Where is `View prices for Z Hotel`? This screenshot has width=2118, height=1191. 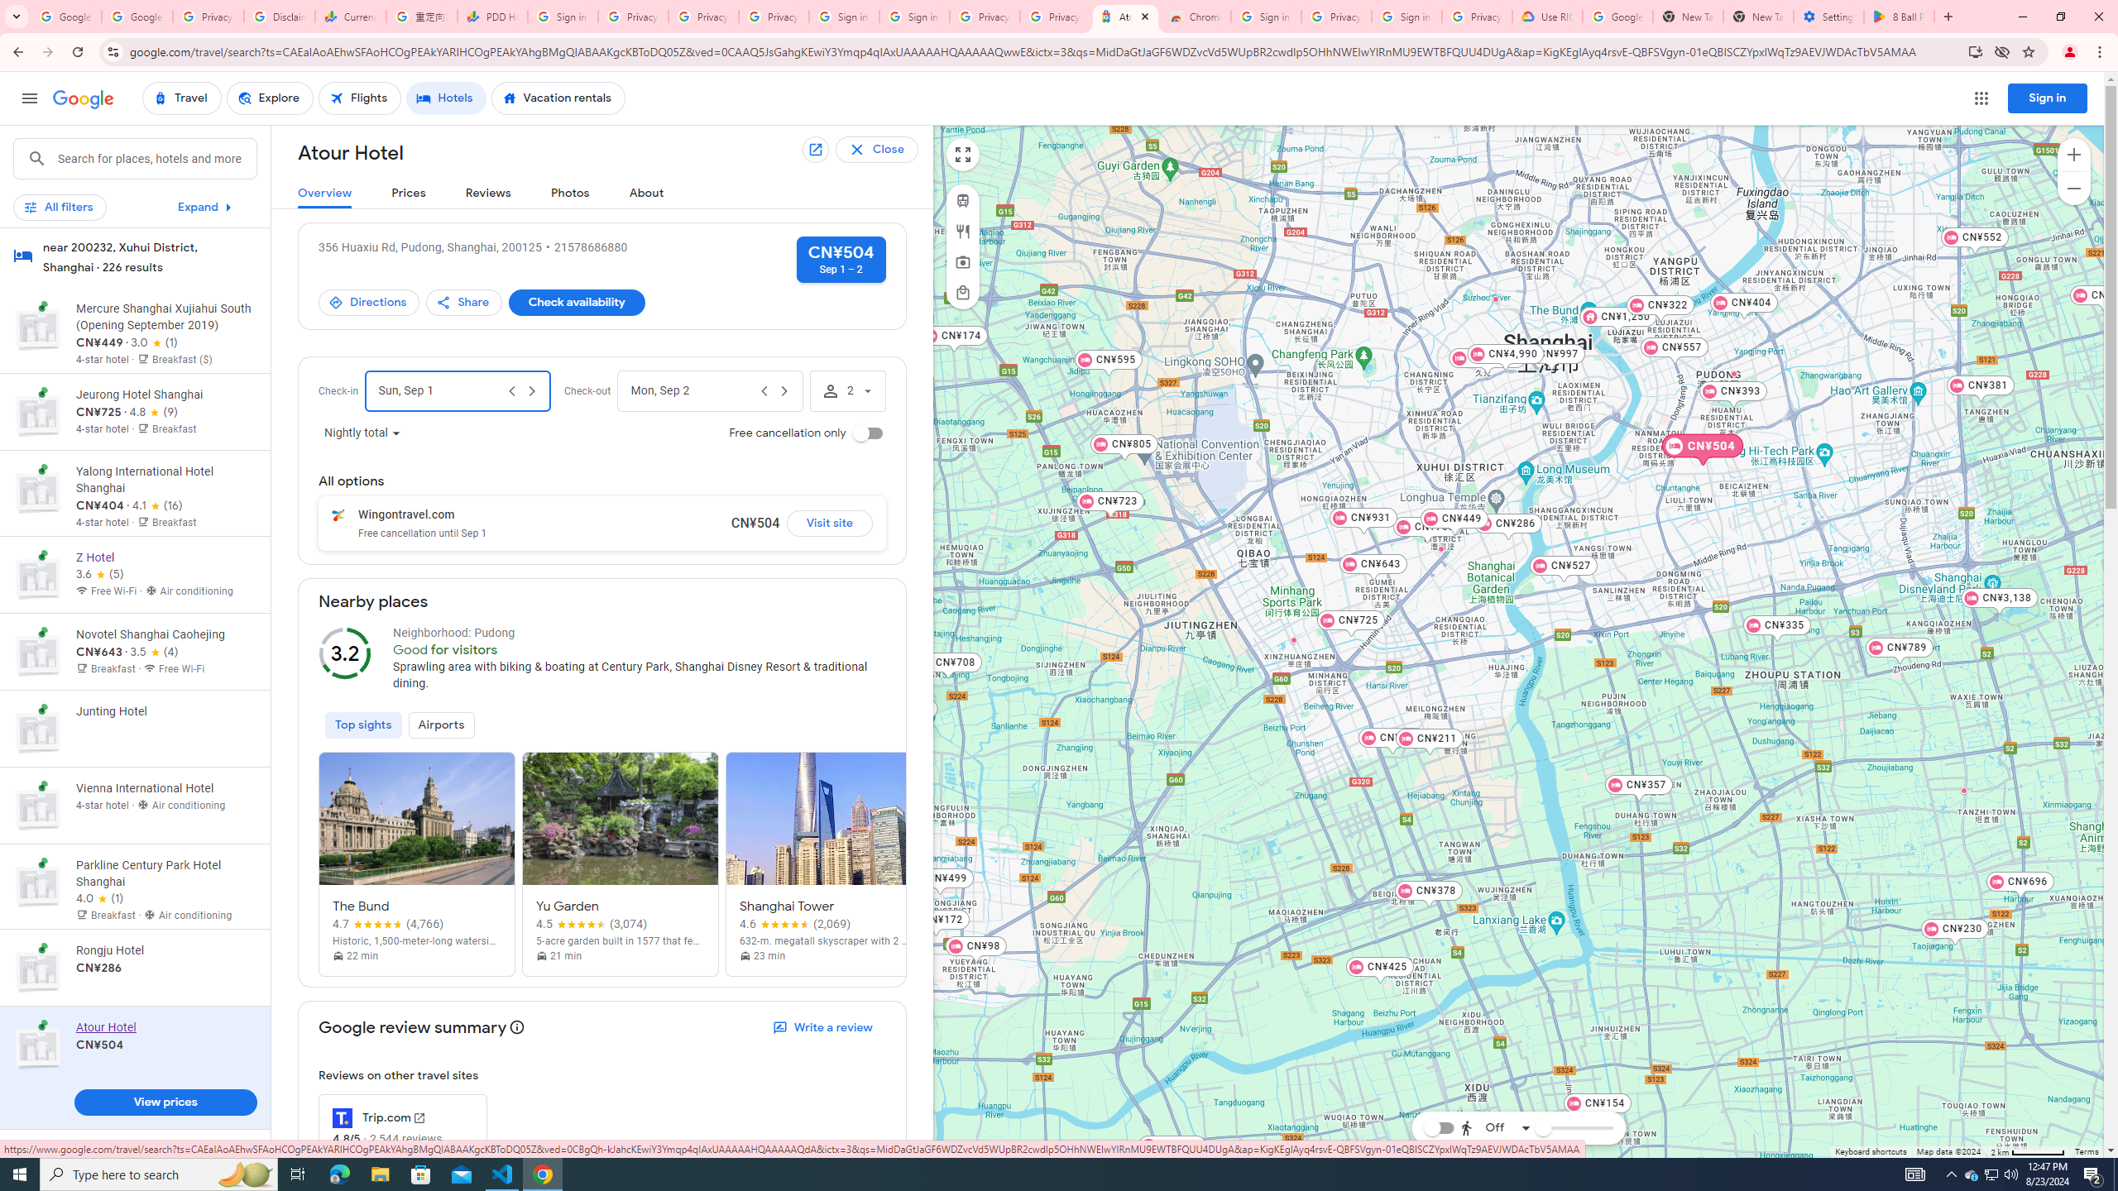 View prices for Z Hotel is located at coordinates (165, 632).